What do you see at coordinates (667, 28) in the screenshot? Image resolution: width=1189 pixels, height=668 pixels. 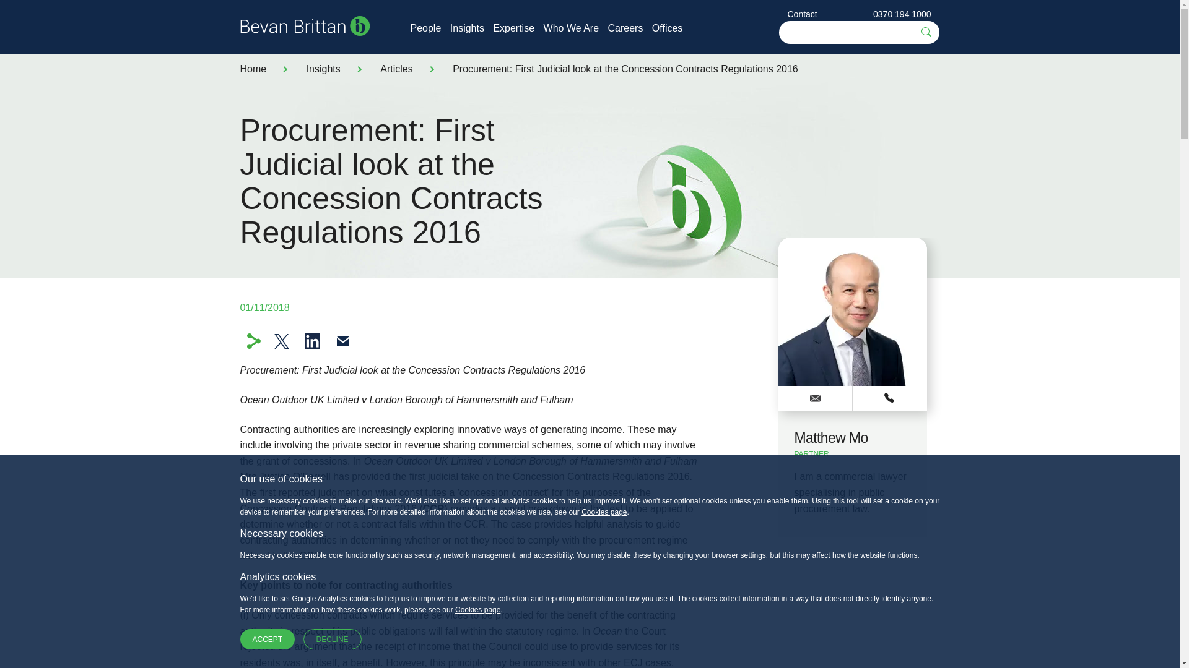 I see `Offices` at bounding box center [667, 28].